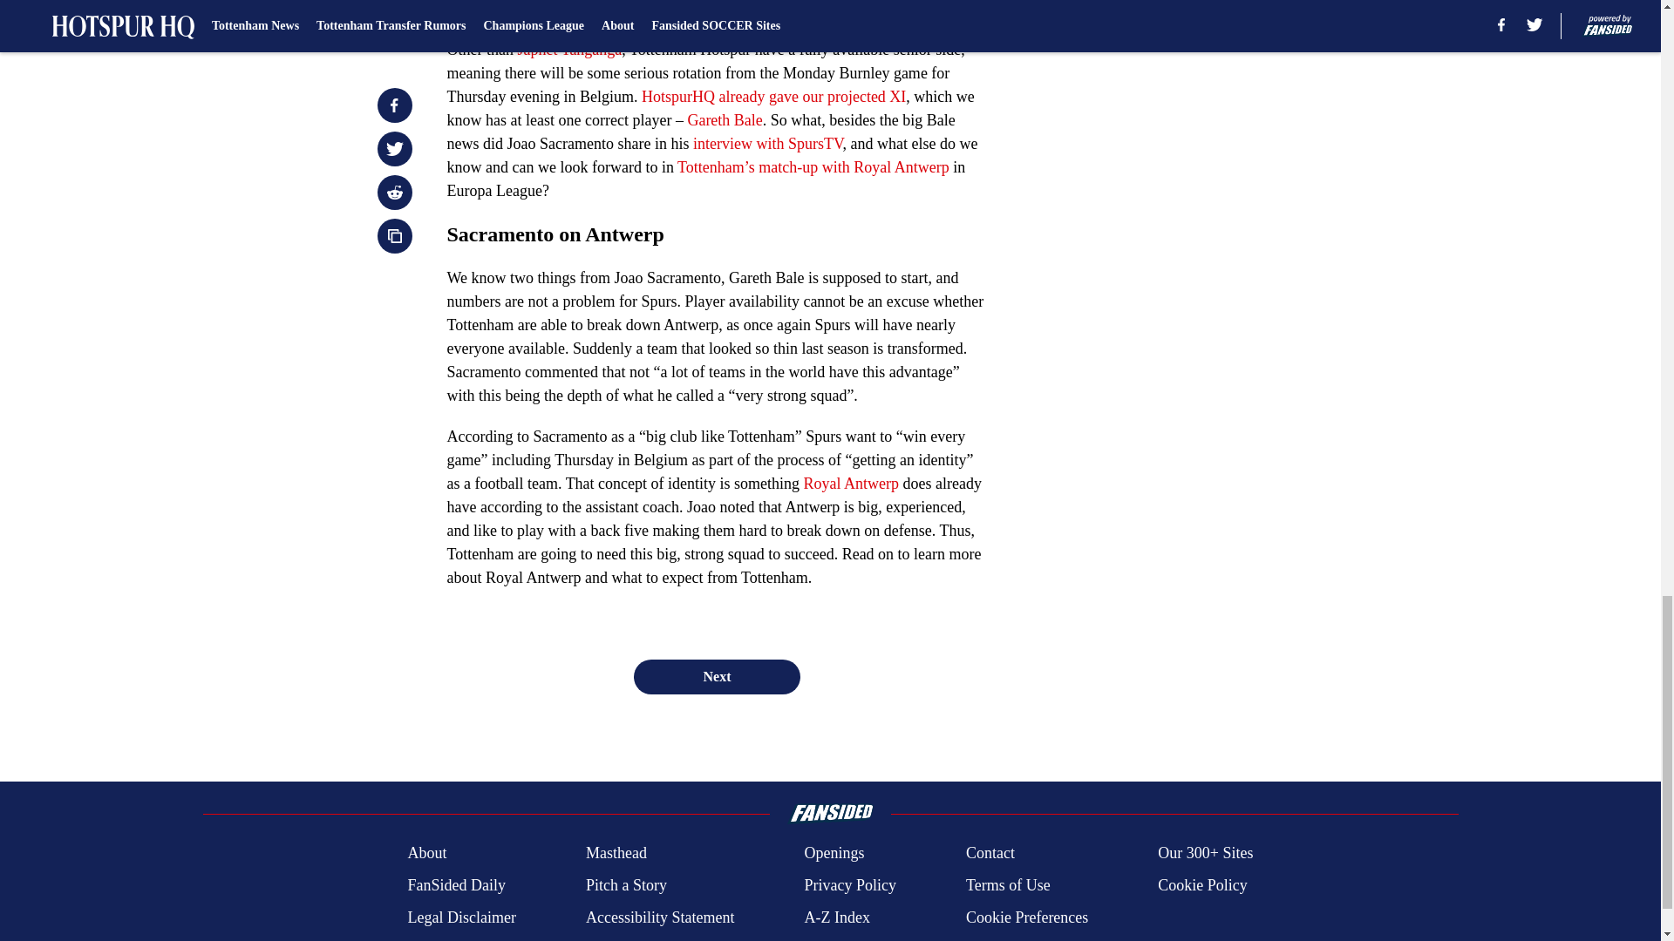 This screenshot has width=1674, height=941. I want to click on Masthead, so click(616, 852).